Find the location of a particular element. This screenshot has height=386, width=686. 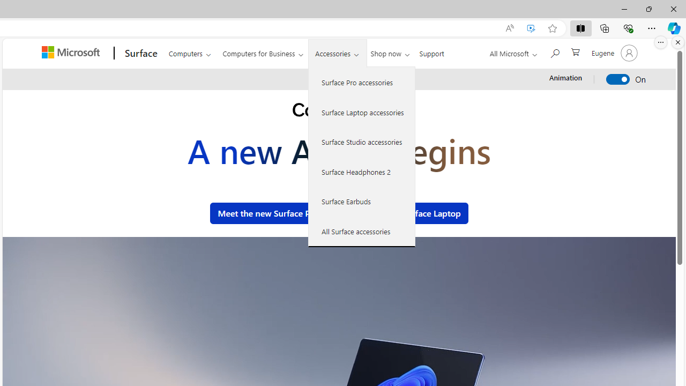

All Surface accessories is located at coordinates (362, 231).